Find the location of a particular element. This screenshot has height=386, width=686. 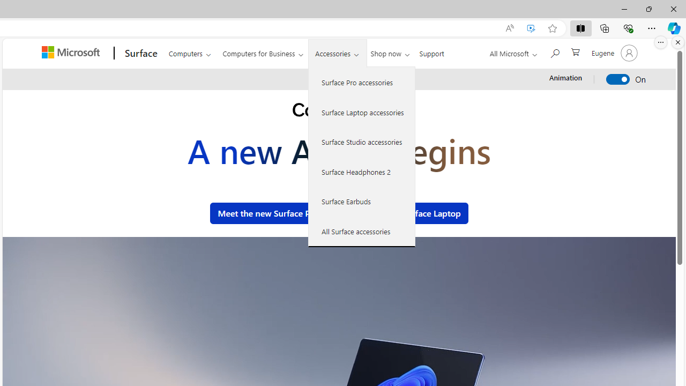

All Surface accessories is located at coordinates (362, 231).